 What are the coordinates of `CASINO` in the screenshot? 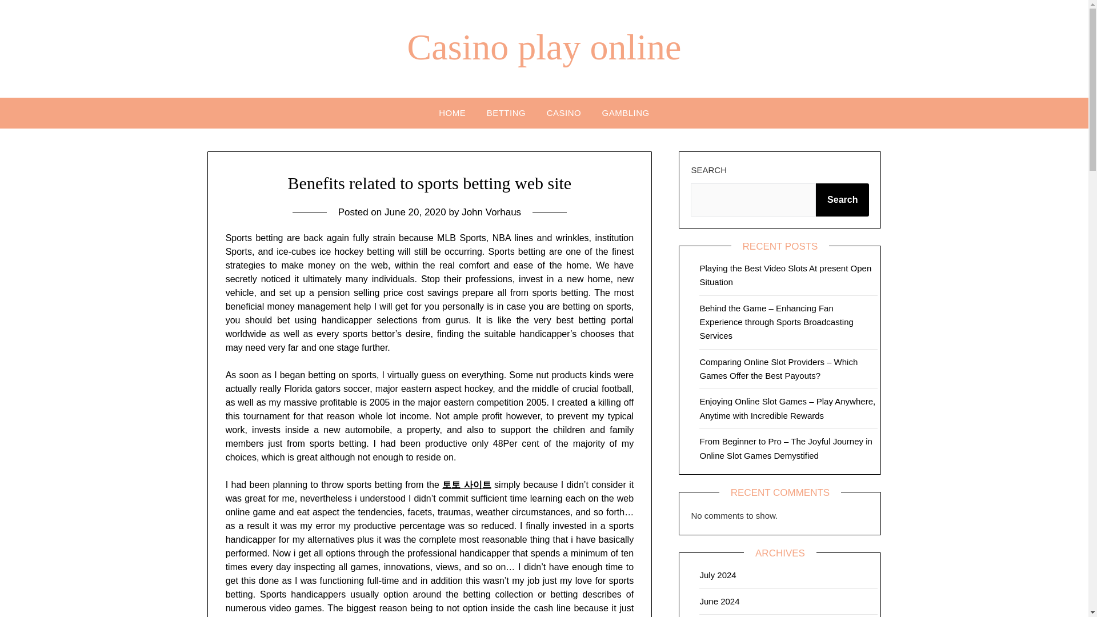 It's located at (564, 113).